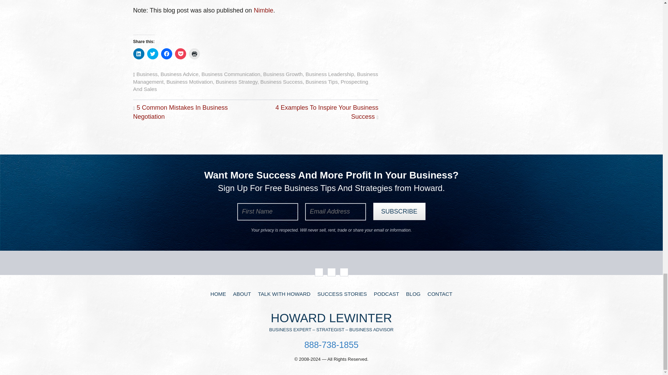  I want to click on Nimble, so click(263, 10).